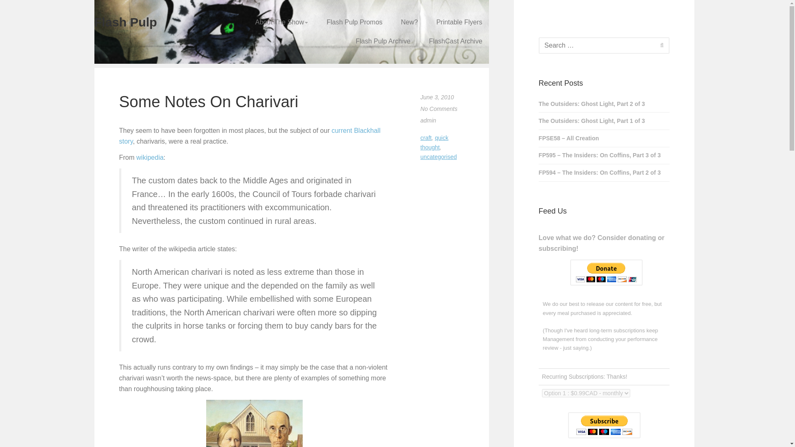 The image size is (795, 447). What do you see at coordinates (439, 108) in the screenshot?
I see `No Comments` at bounding box center [439, 108].